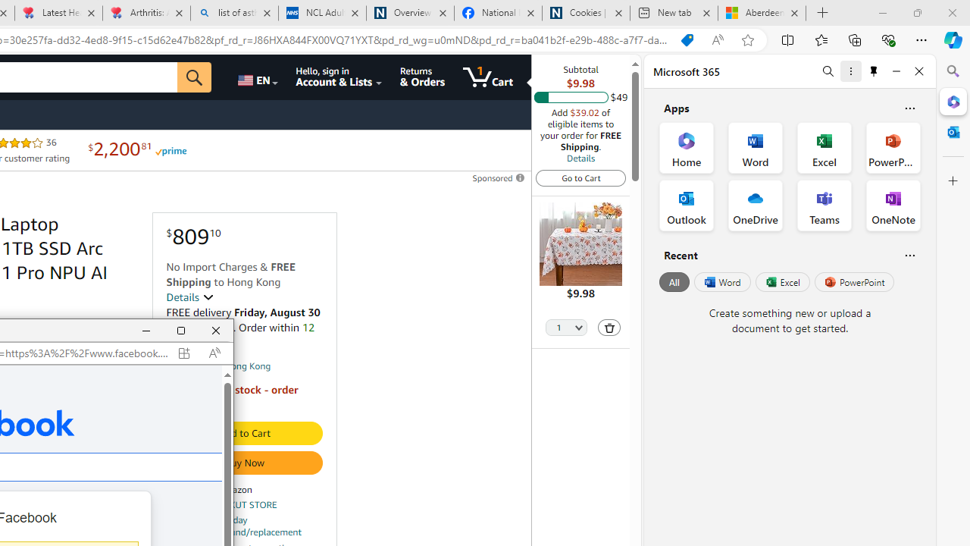 This screenshot has height=546, width=970. Describe the element at coordinates (874, 71) in the screenshot. I see `Unpin side pane` at that location.